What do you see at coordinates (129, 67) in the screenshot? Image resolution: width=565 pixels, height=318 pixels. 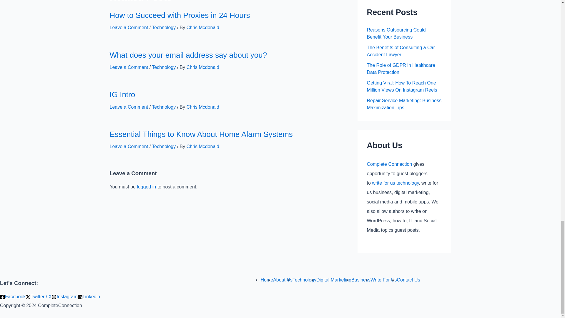 I see `Leave a Comment` at bounding box center [129, 67].